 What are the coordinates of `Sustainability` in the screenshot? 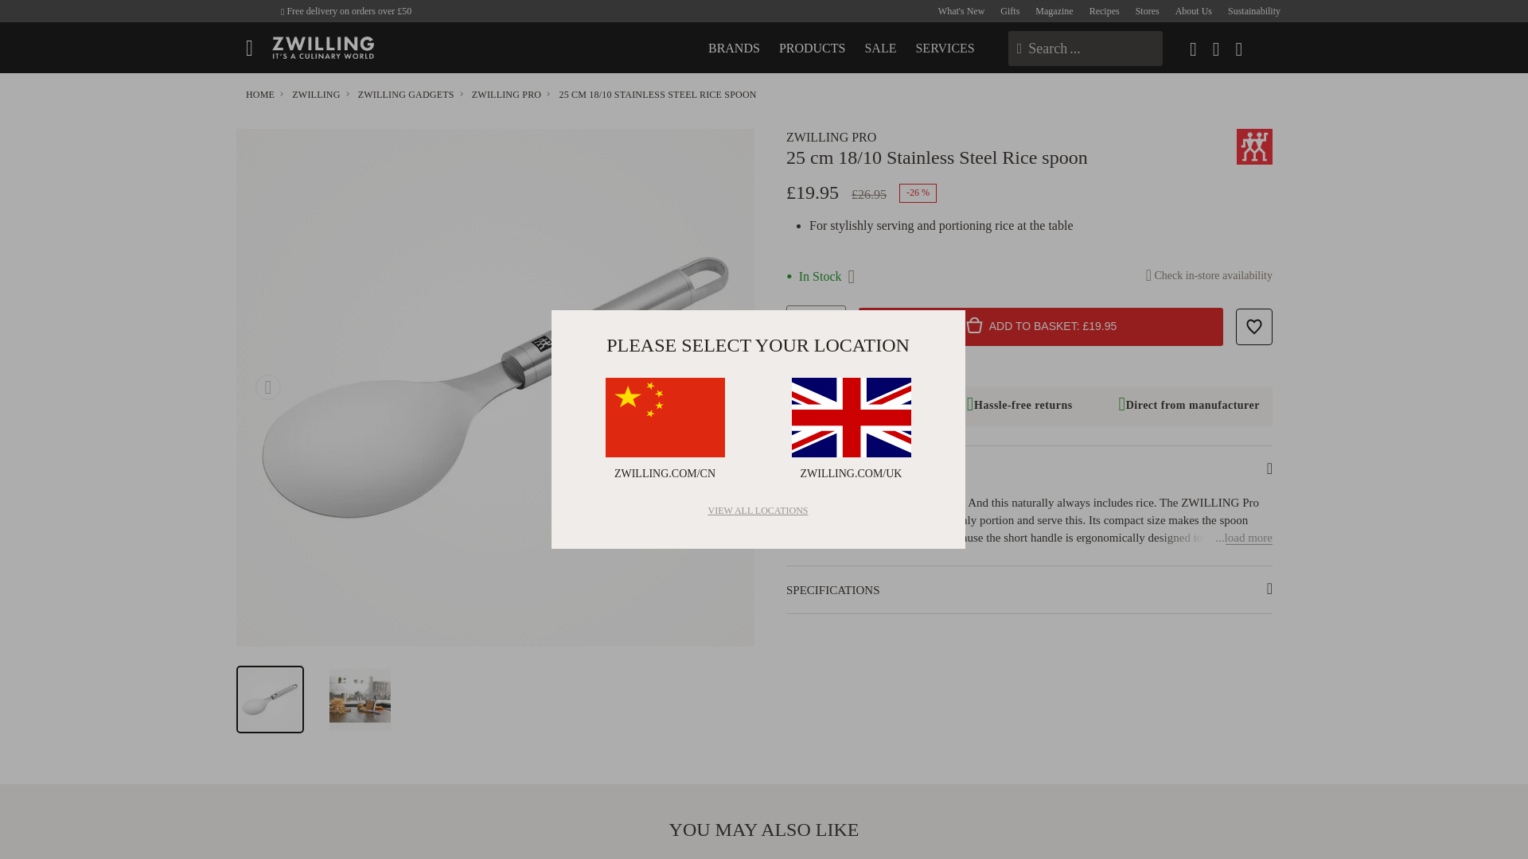 It's located at (1254, 11).